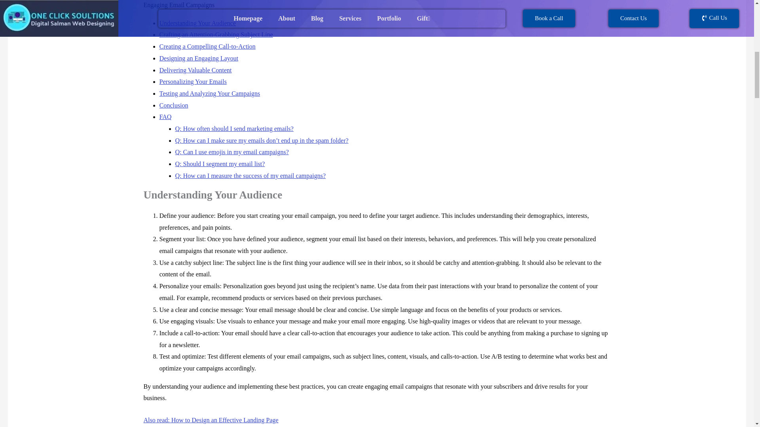 The height and width of the screenshot is (427, 760). Describe the element at coordinates (197, 23) in the screenshot. I see `Understanding Your Audience` at that location.